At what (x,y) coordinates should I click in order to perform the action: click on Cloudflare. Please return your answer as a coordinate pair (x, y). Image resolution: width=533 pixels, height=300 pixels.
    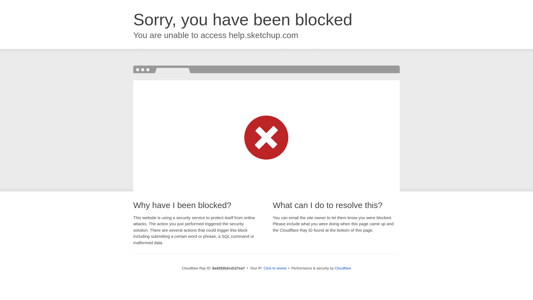
    Looking at the image, I should click on (343, 268).